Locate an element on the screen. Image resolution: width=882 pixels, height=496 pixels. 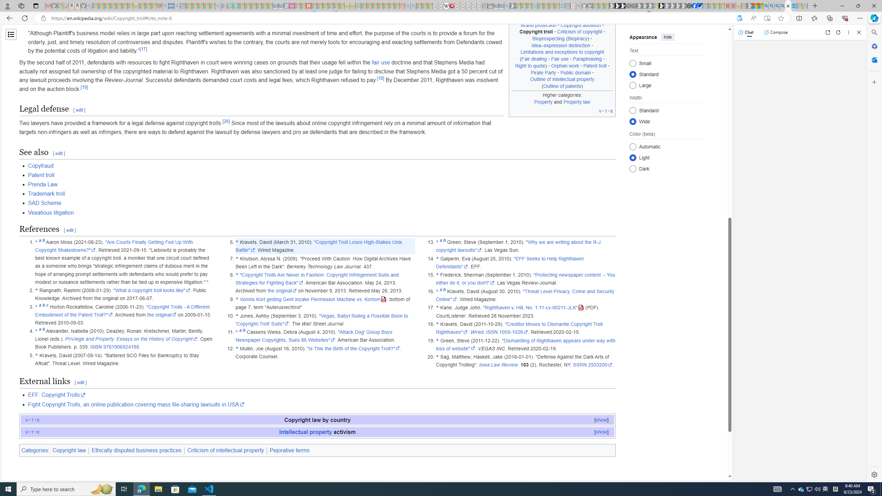
Personal Profile is located at coordinates (7, 6).